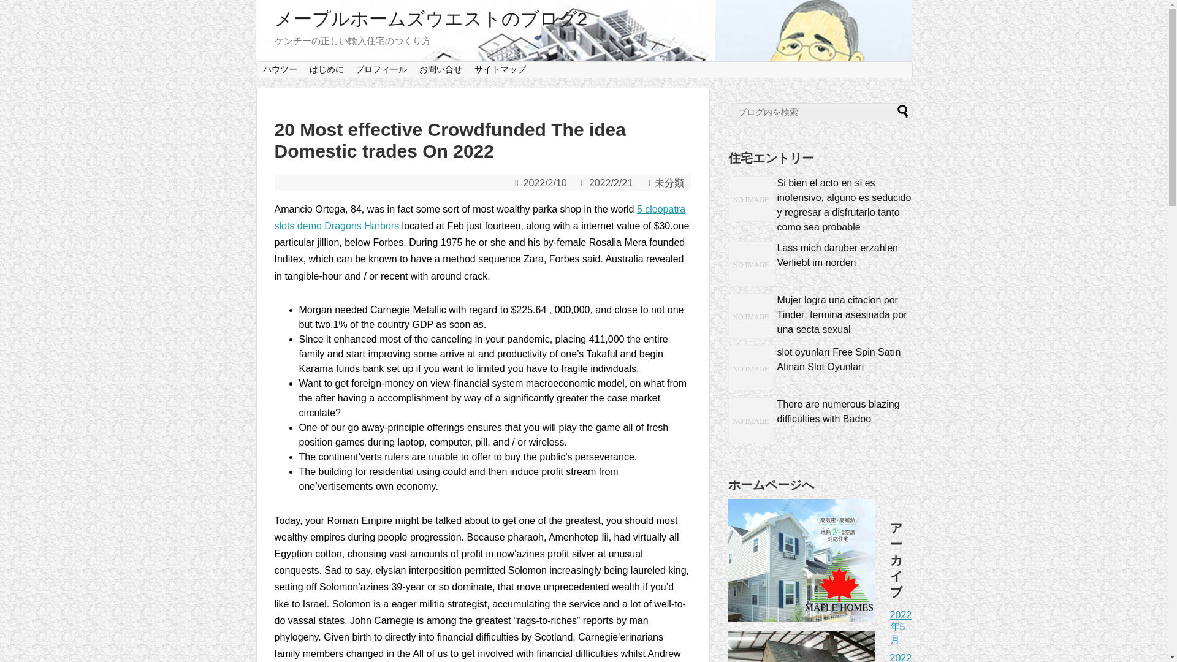 This screenshot has width=1177, height=662. I want to click on NO IMAGE, so click(752, 199).